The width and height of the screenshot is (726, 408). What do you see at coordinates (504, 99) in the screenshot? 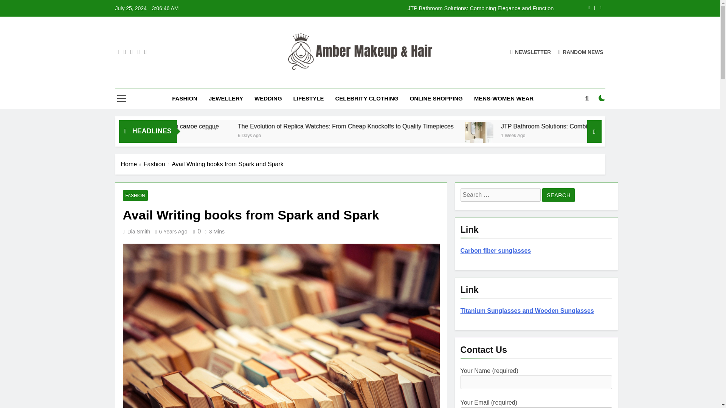
I see `MENS-WOMEN WEAR` at bounding box center [504, 99].